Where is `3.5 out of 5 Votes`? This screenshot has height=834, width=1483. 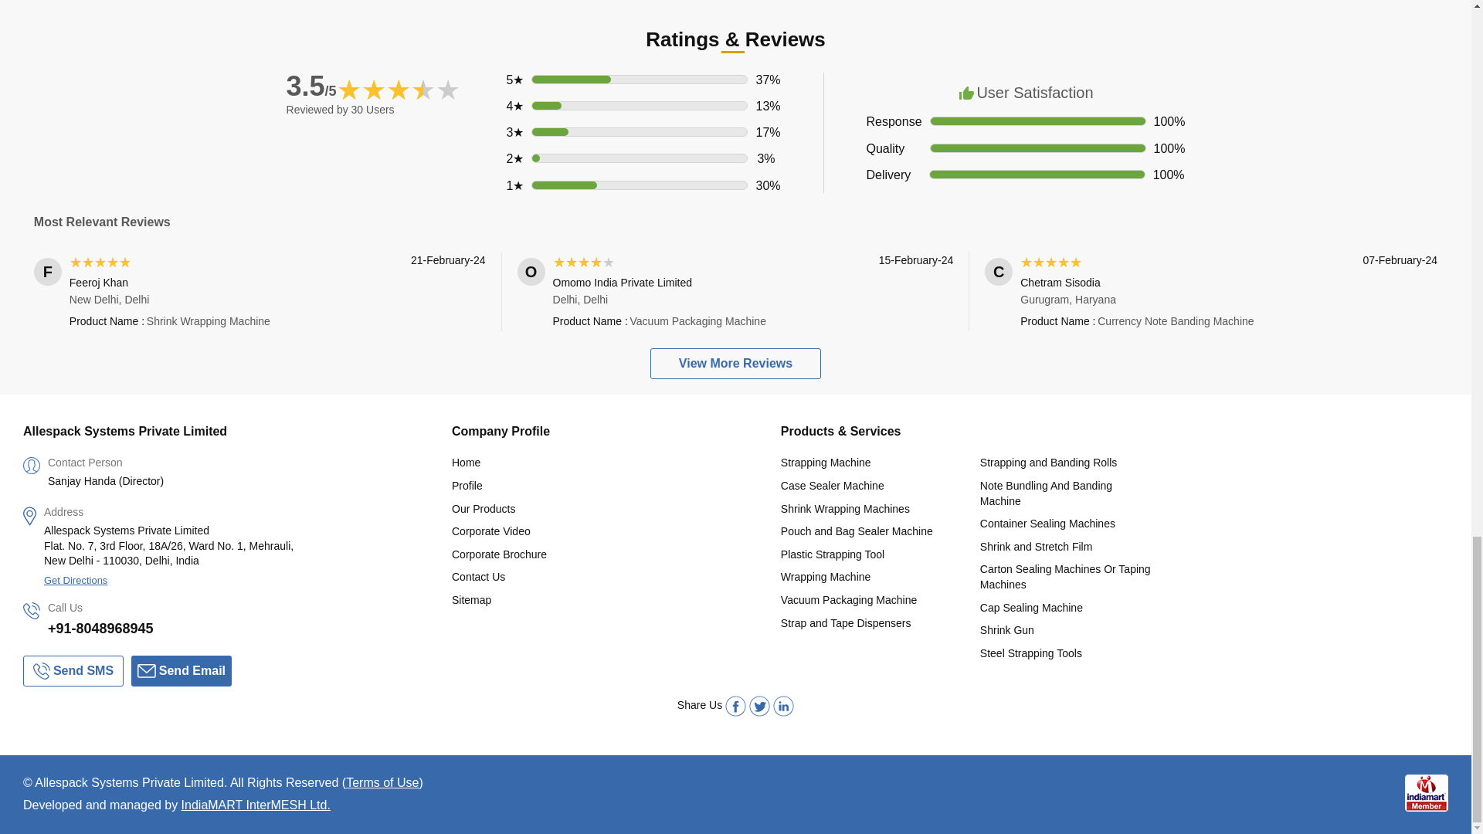 3.5 out of 5 Votes is located at coordinates (311, 85).